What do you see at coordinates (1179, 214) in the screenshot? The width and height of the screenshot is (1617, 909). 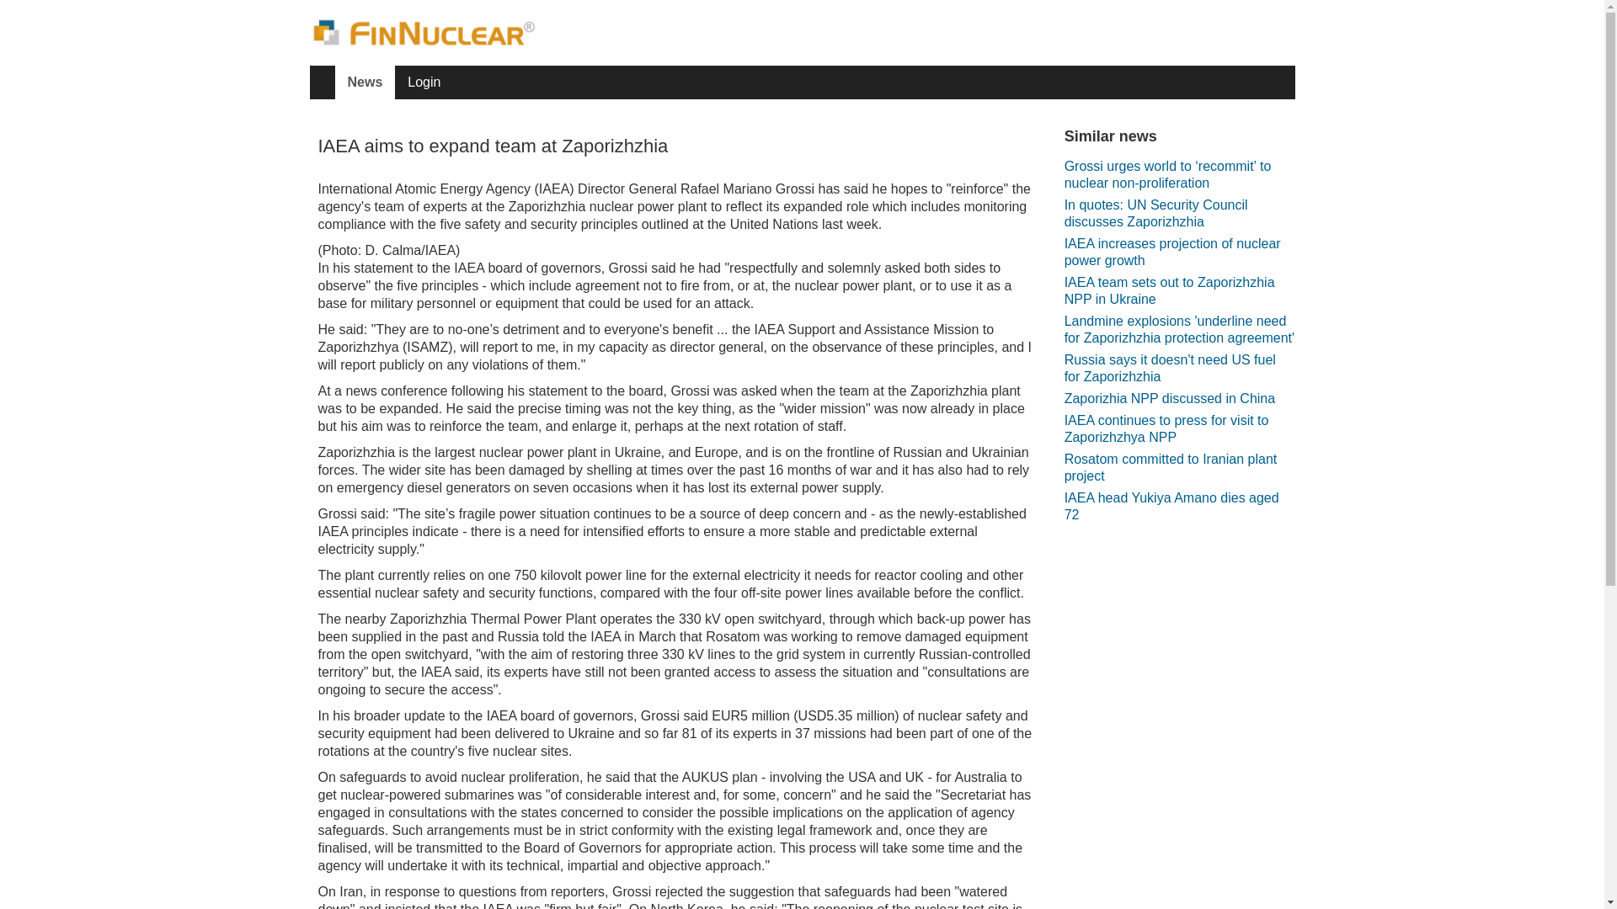 I see `In quotes: UN Security Council discusses Zaporizhzhia` at bounding box center [1179, 214].